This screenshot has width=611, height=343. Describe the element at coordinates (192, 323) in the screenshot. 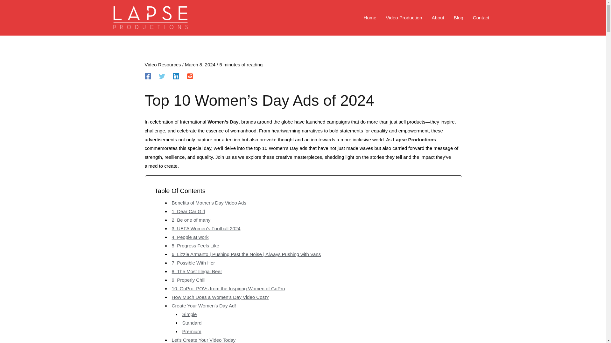

I see `Standard` at that location.